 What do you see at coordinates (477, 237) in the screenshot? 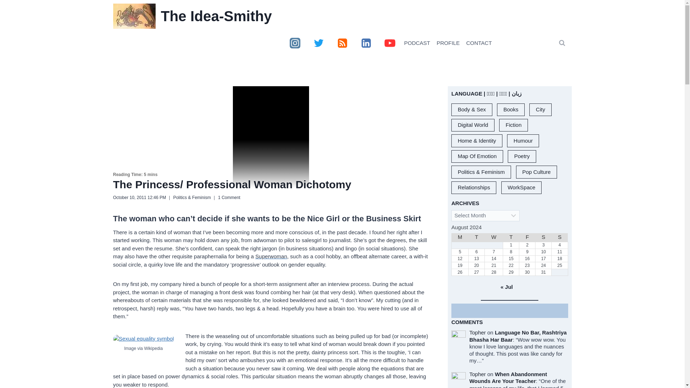
I see `Tuesday` at bounding box center [477, 237].